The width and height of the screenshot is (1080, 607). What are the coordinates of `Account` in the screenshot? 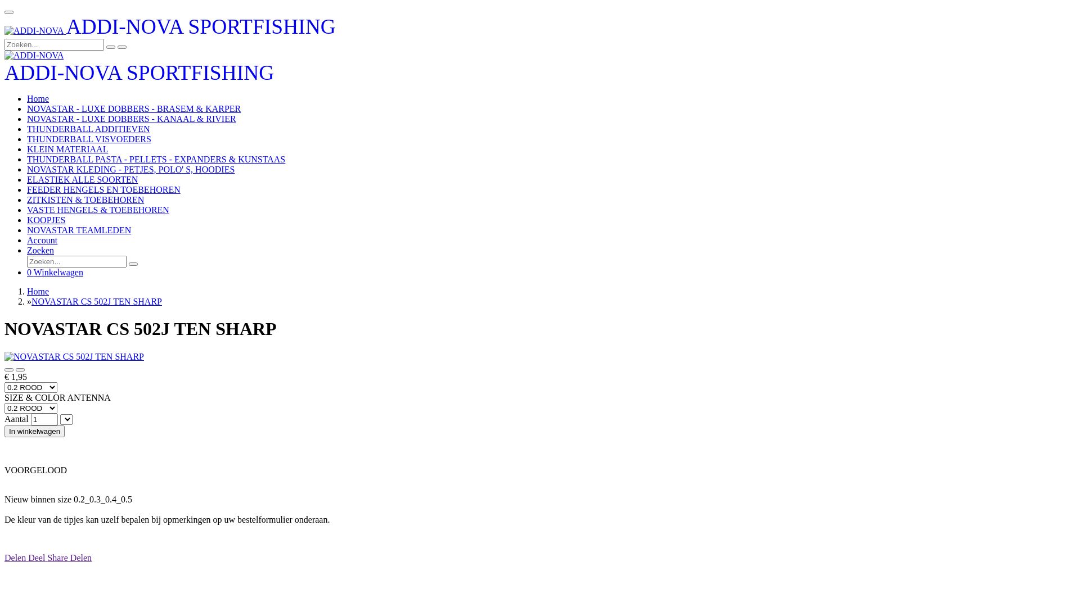 It's located at (42, 241).